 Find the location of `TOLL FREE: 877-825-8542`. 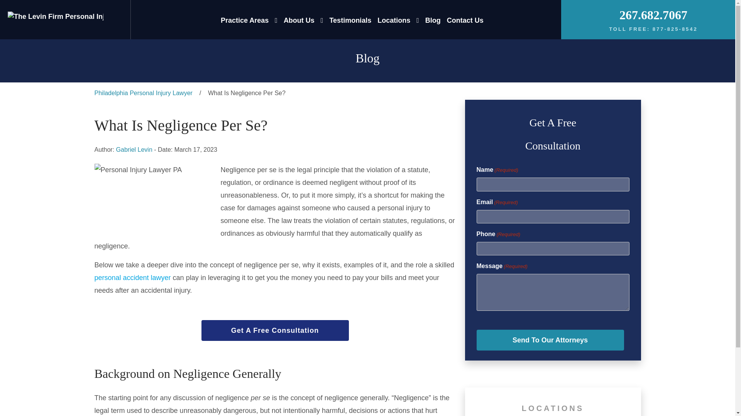

TOLL FREE: 877-825-8542 is located at coordinates (653, 29).